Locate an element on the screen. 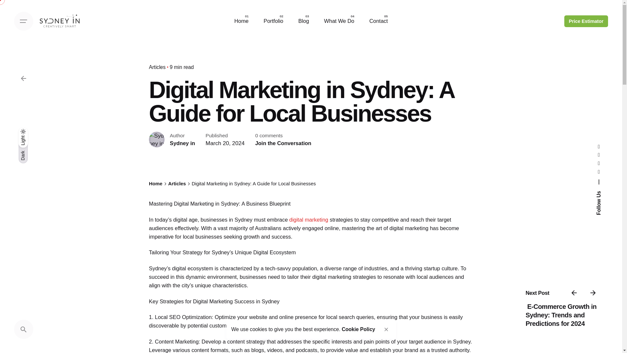 The width and height of the screenshot is (627, 353). Contact is located at coordinates (378, 21).